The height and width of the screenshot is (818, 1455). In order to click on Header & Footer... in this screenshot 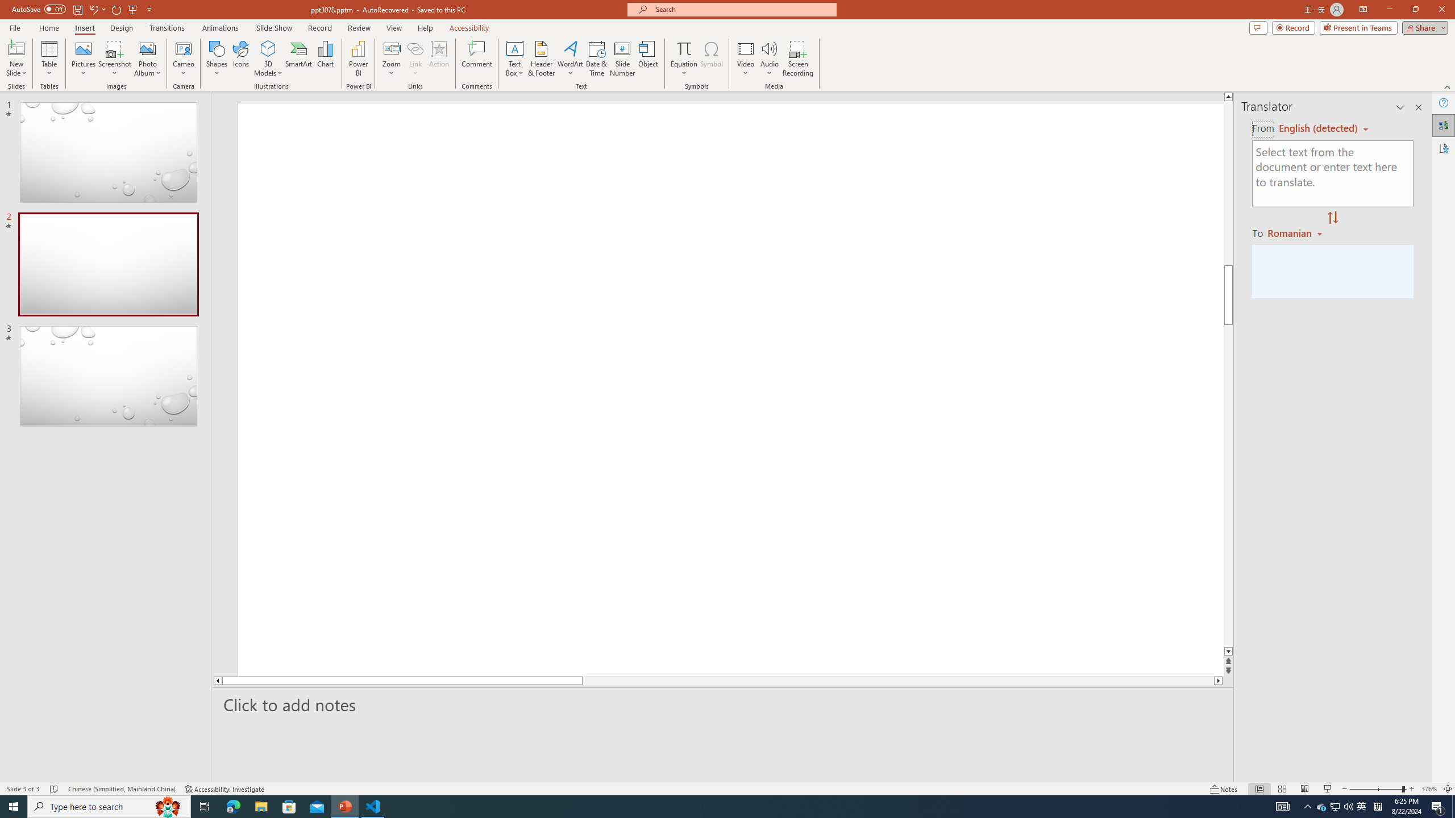, I will do `click(541, 59)`.